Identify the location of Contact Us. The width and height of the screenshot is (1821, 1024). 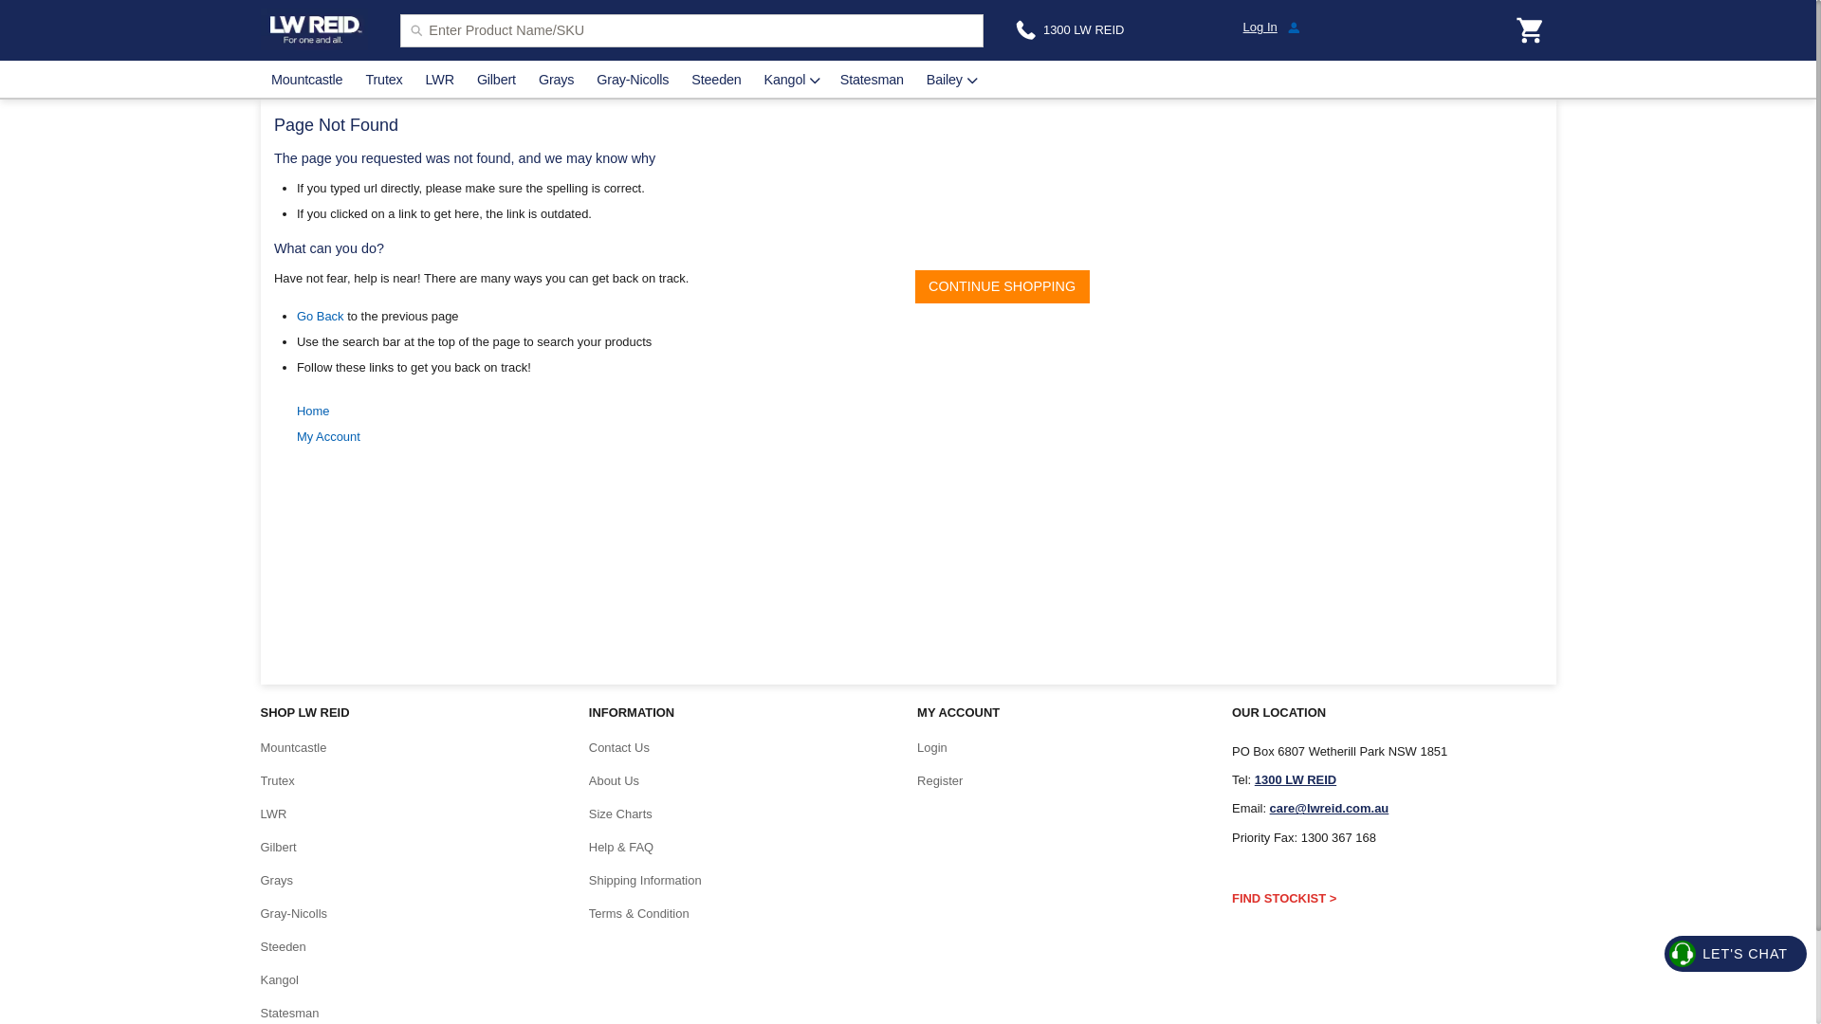
(619, 747).